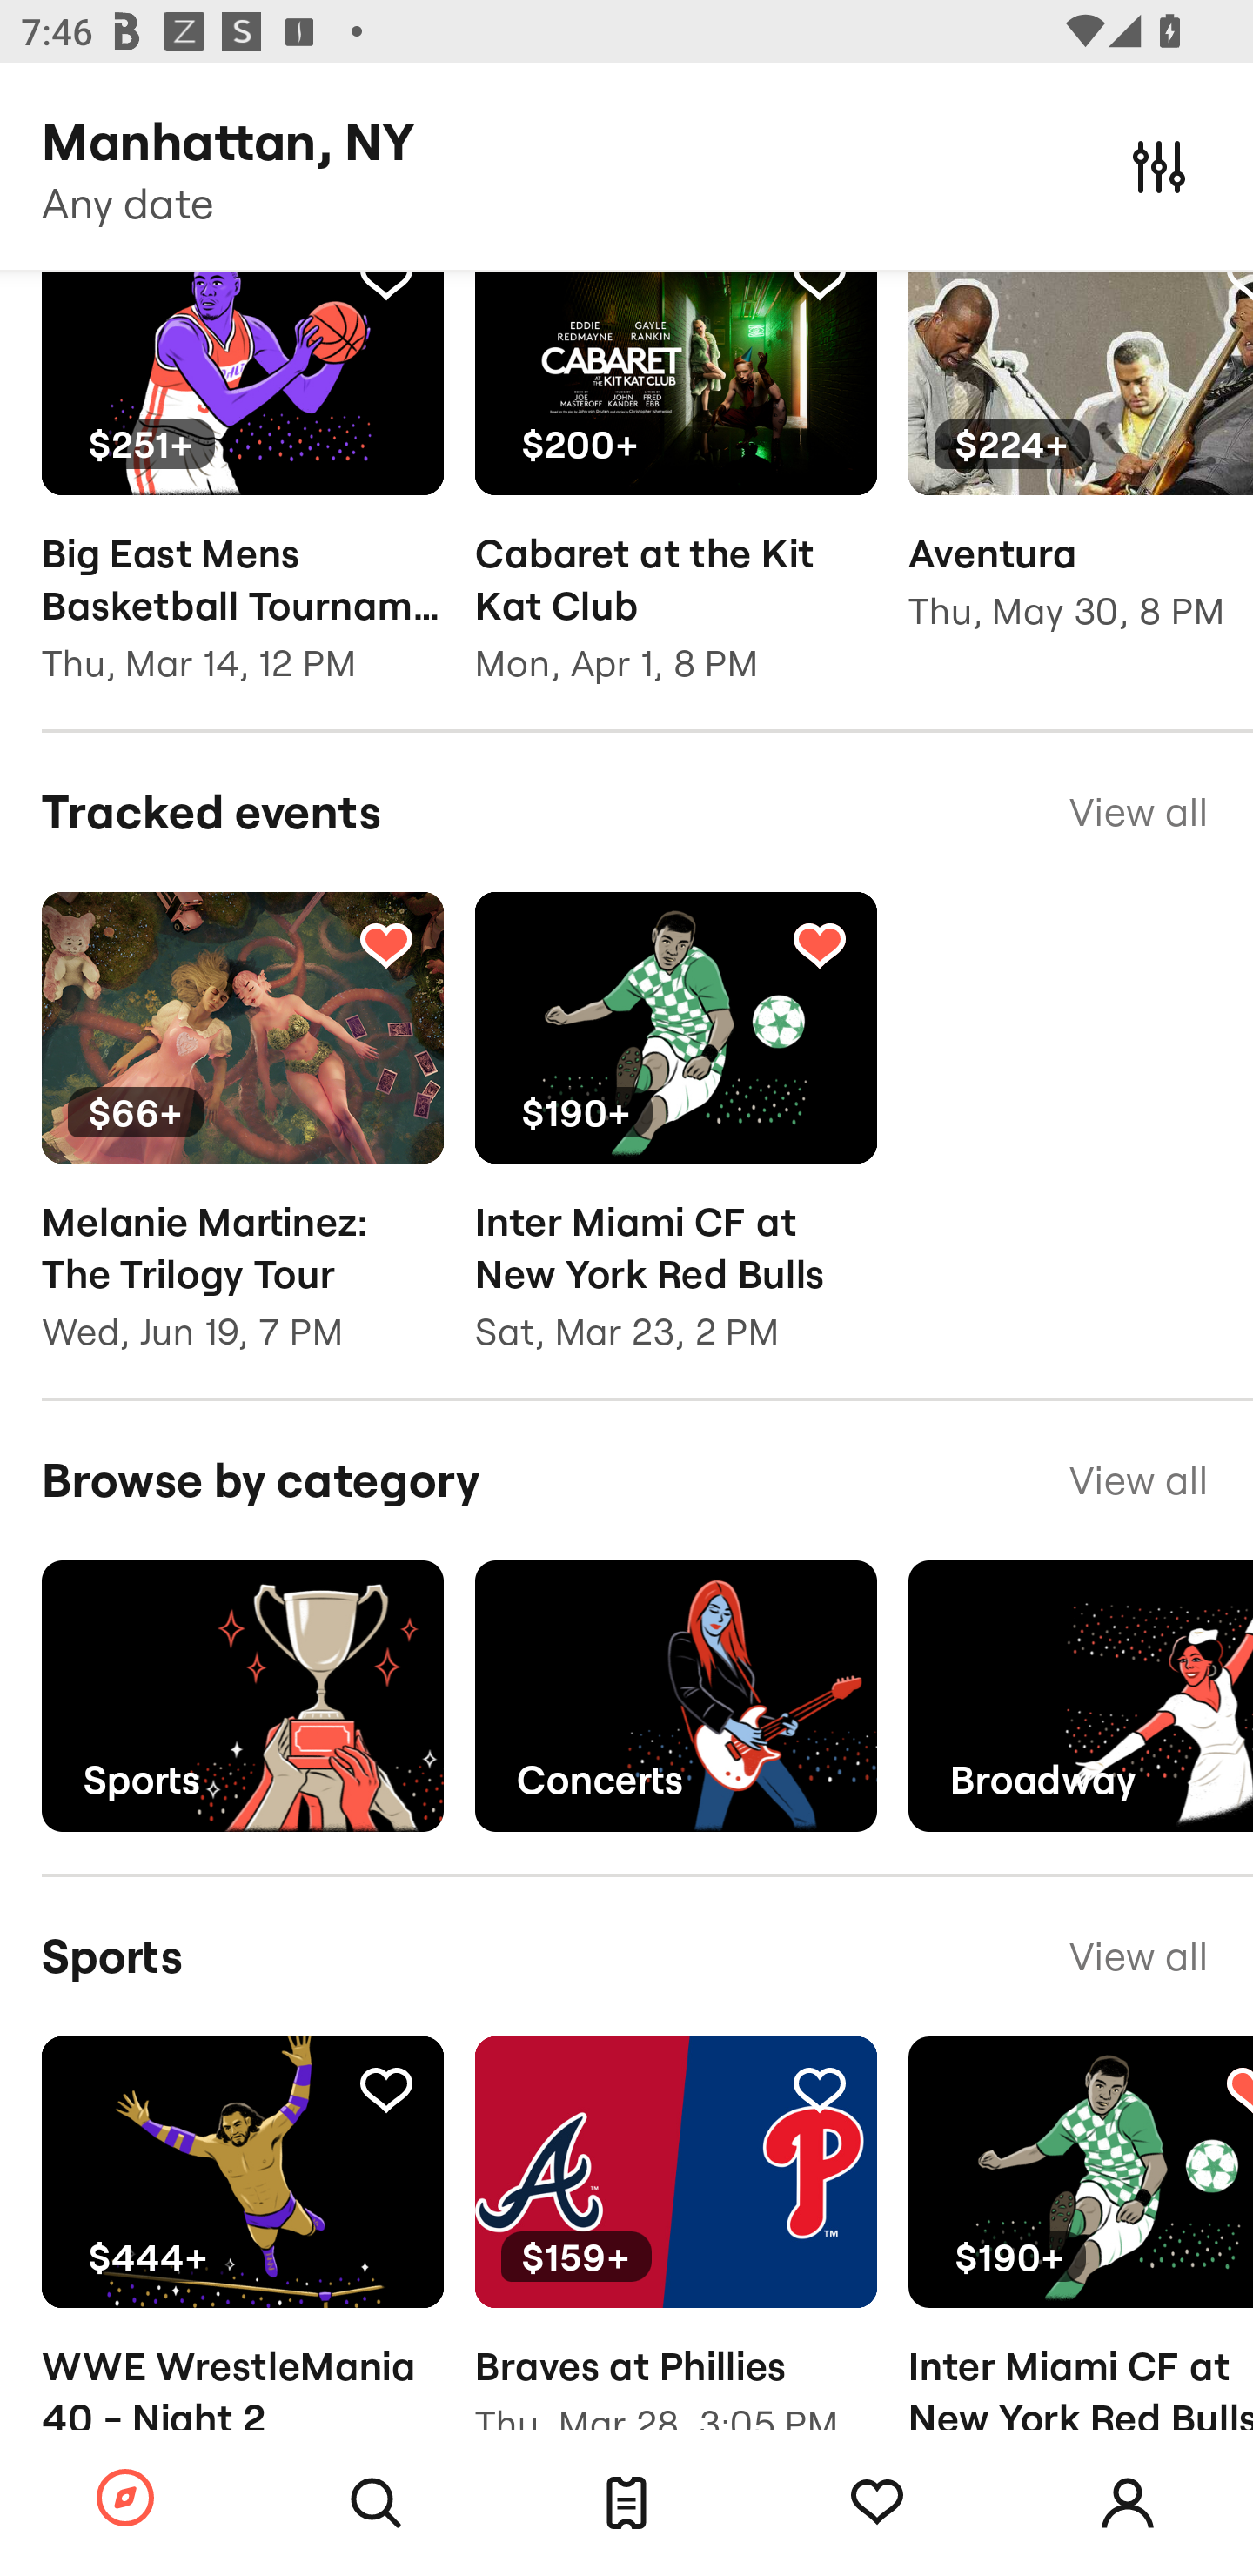  I want to click on Account, so click(1128, 2503).